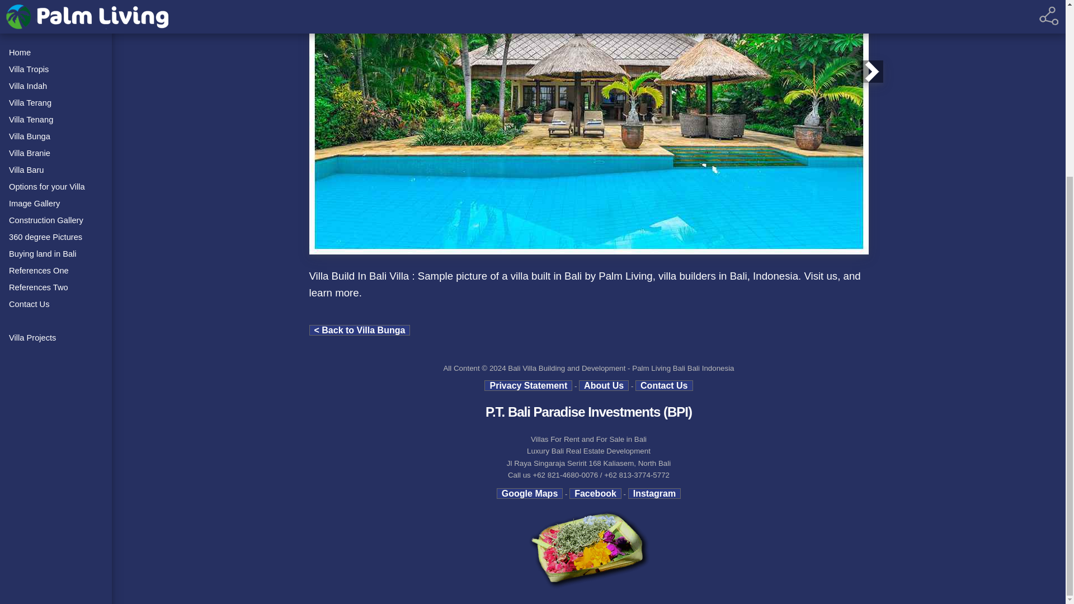  Describe the element at coordinates (872, 72) in the screenshot. I see `NEXT` at that location.